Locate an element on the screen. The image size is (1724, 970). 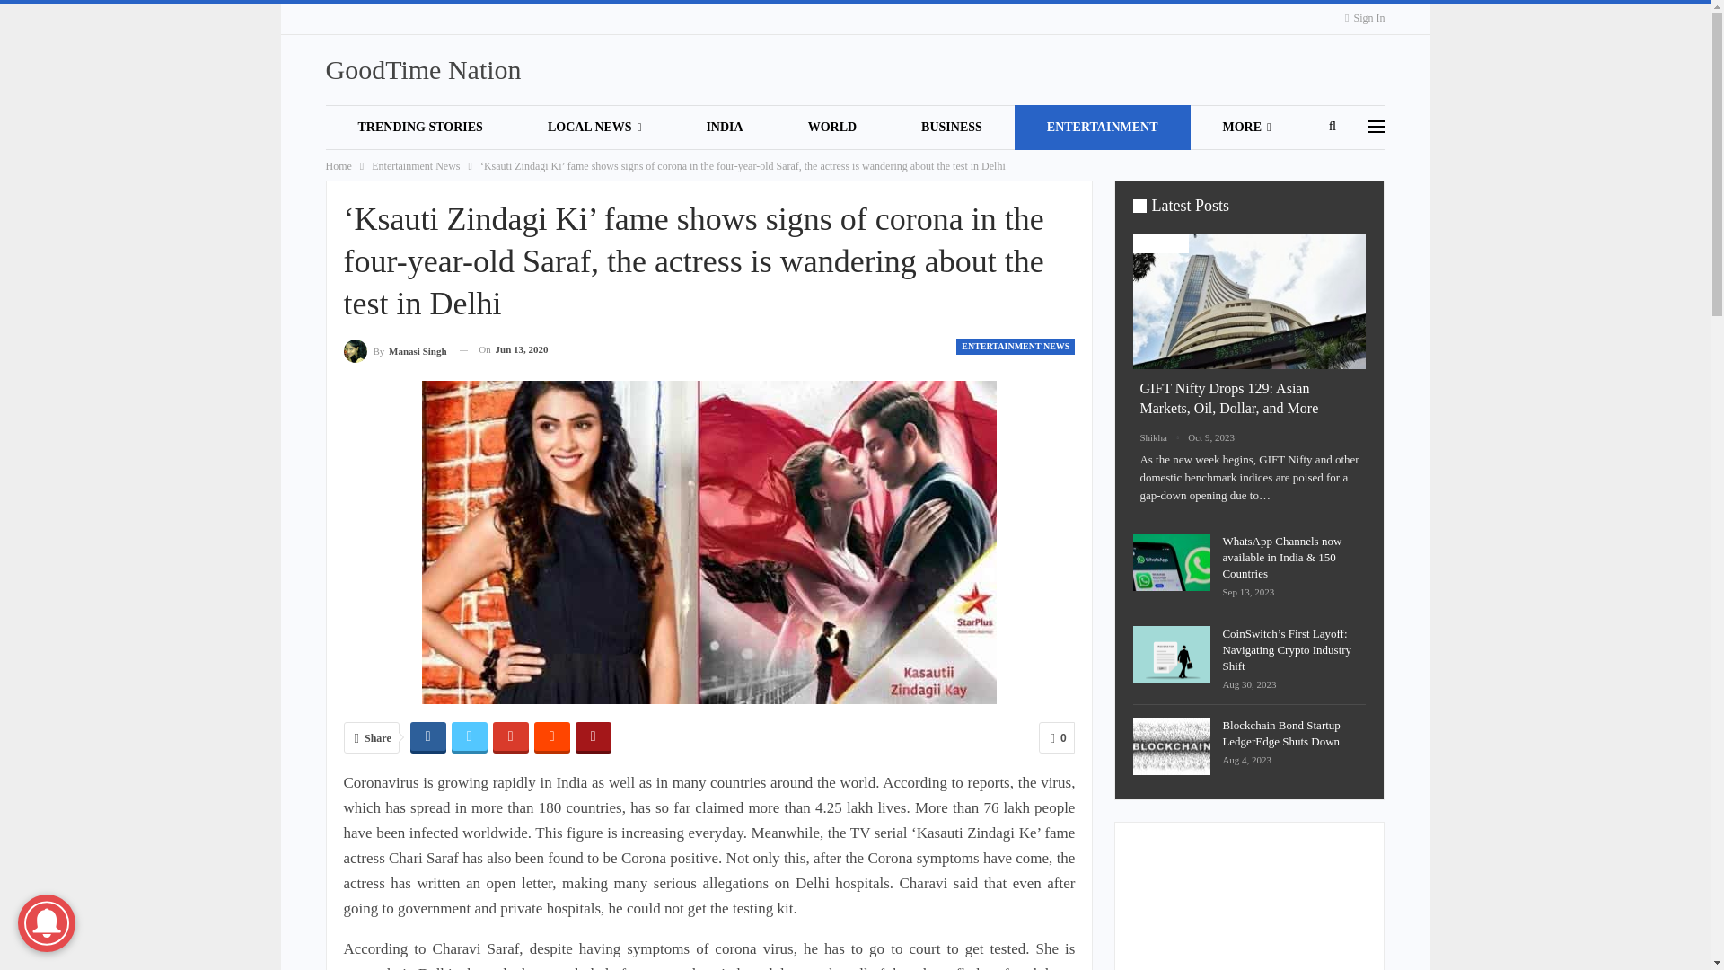
Home is located at coordinates (338, 165).